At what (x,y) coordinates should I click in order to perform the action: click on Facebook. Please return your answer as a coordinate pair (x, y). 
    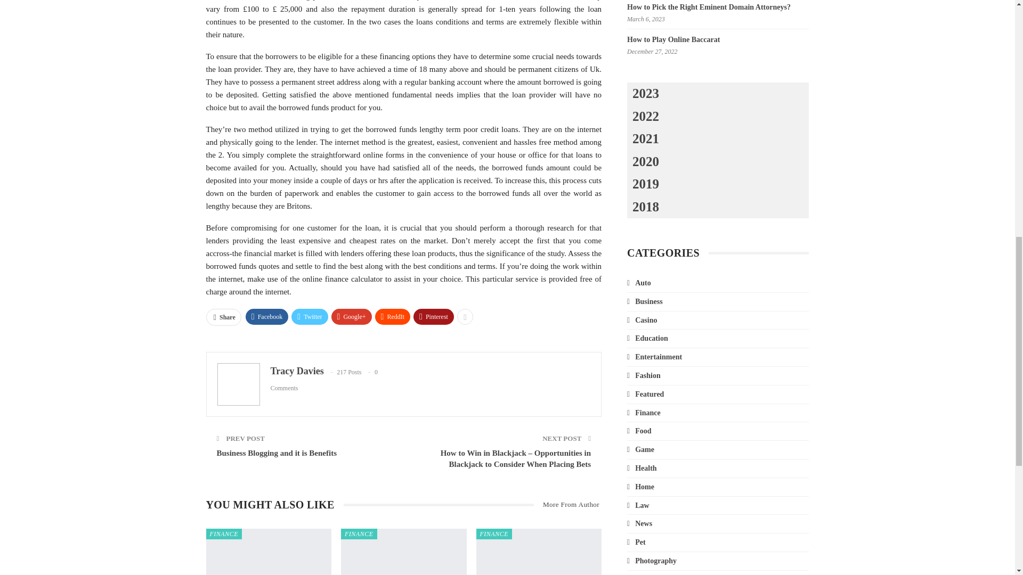
    Looking at the image, I should click on (266, 316).